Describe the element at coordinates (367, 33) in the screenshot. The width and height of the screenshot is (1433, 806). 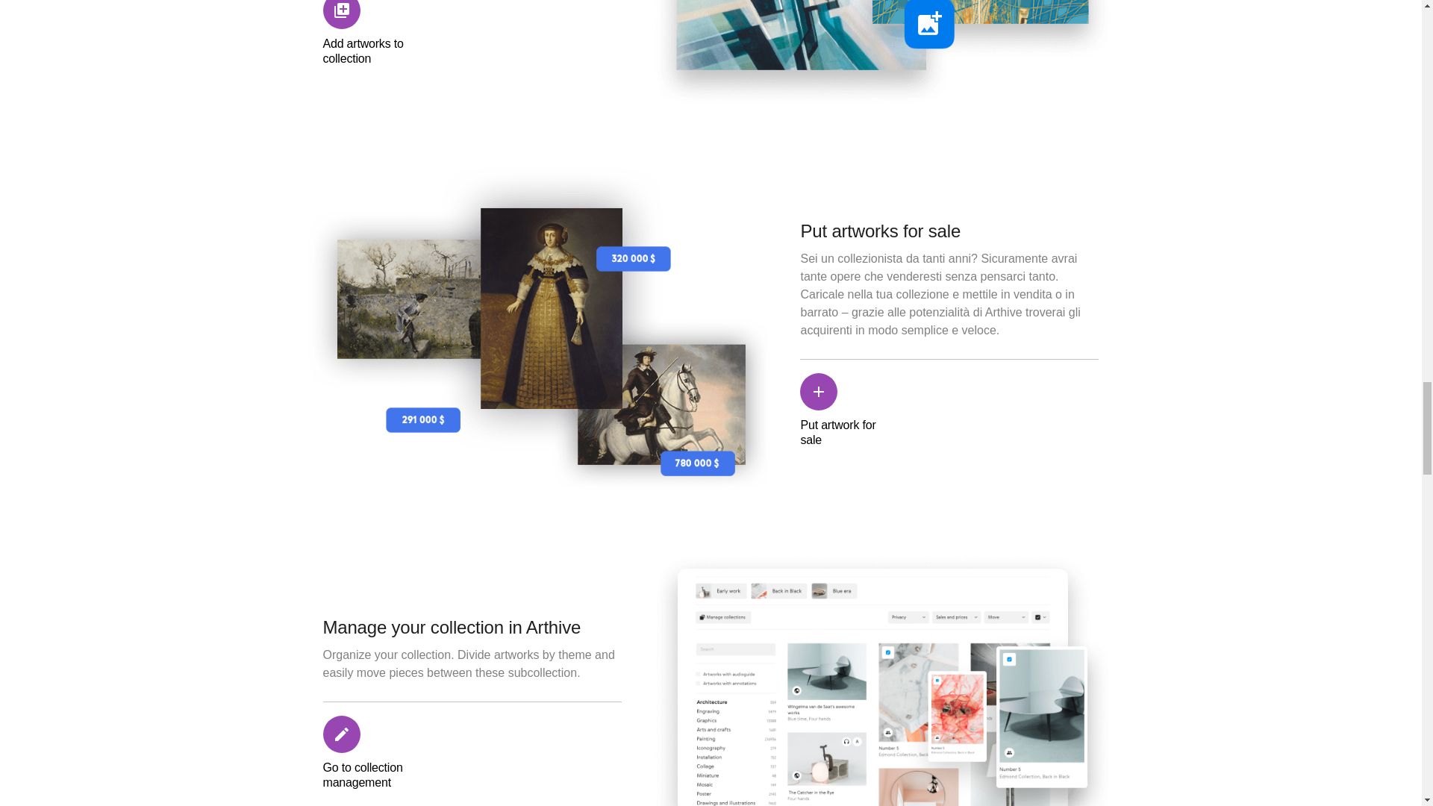
I see `Add artworks to collection` at that location.